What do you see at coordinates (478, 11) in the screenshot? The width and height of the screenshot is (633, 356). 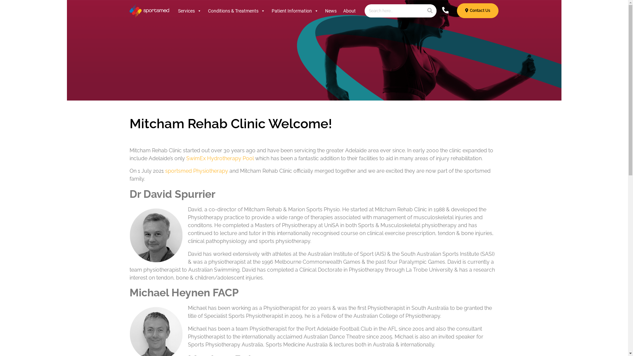 I see `Contact Us` at bounding box center [478, 11].